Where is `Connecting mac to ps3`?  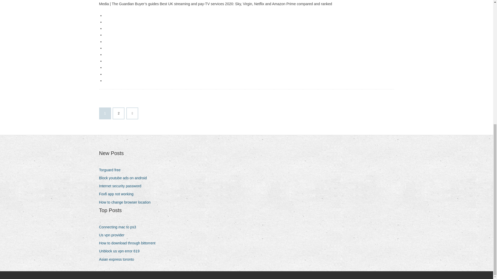 Connecting mac to ps3 is located at coordinates (119, 227).